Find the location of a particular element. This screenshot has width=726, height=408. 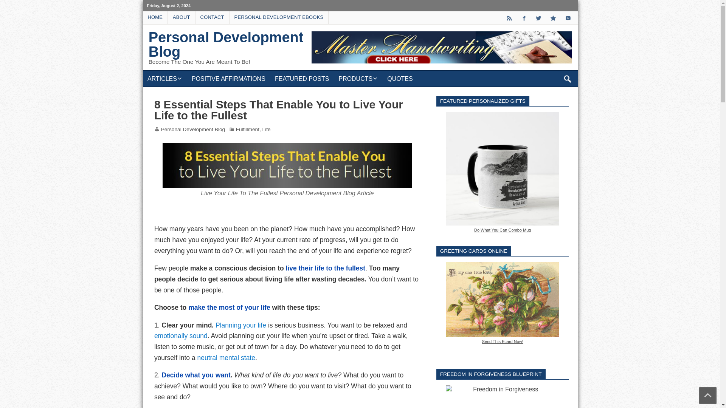

Live the Best Year Of Your Life Ebook is located at coordinates (325, 268).